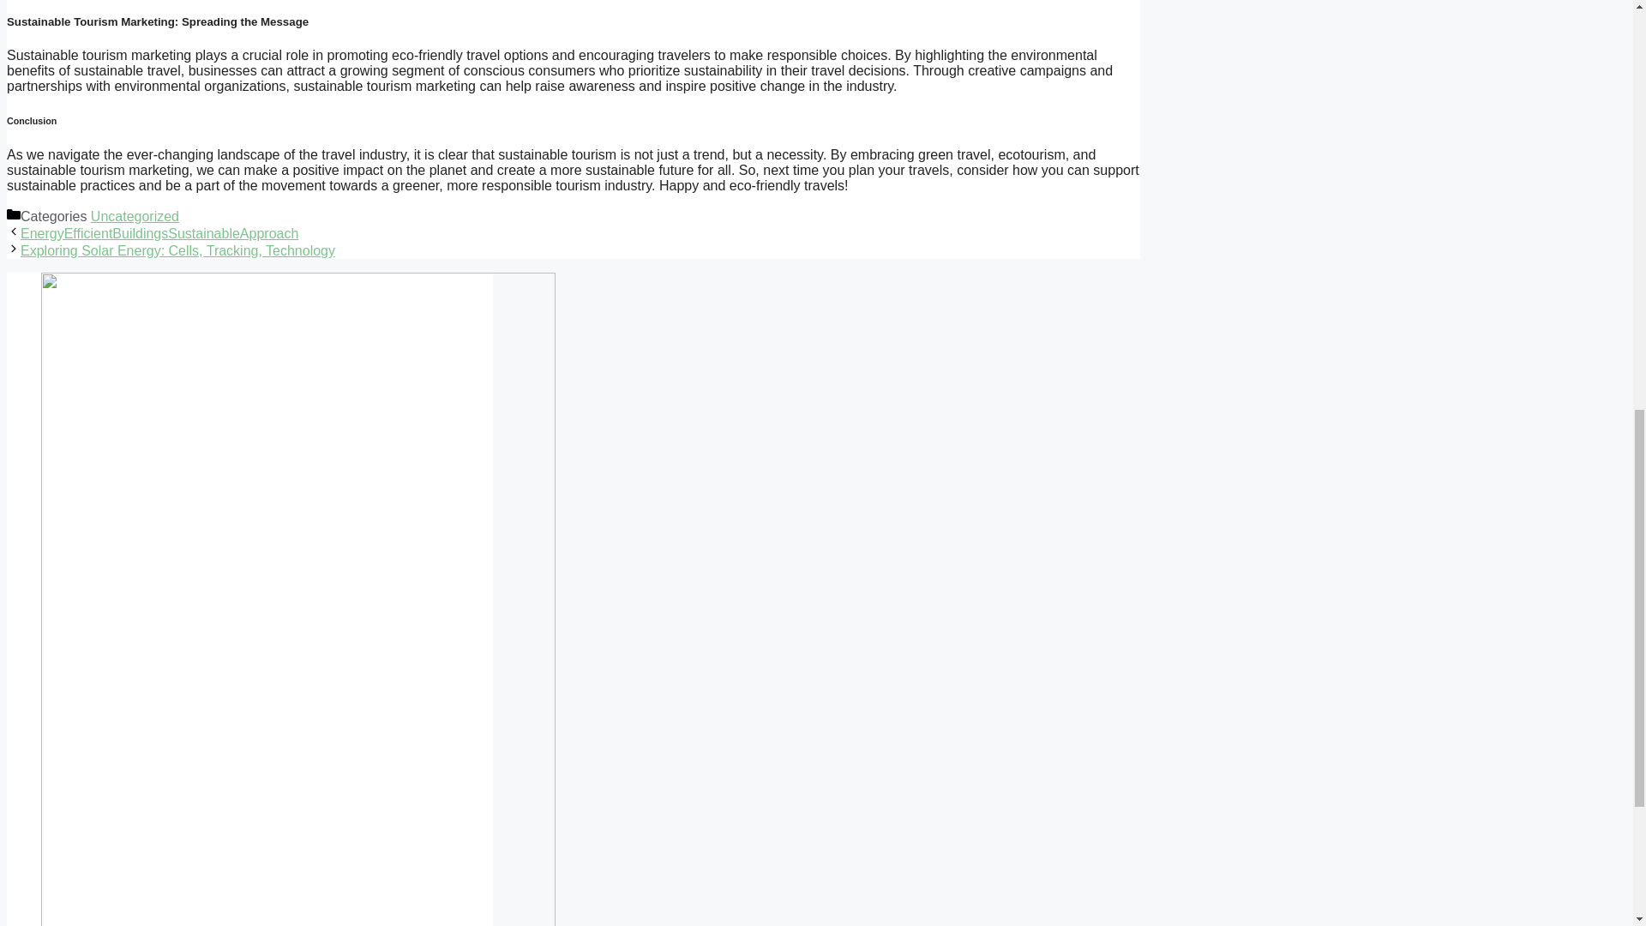 The width and height of the screenshot is (1646, 926). What do you see at coordinates (177, 250) in the screenshot?
I see `Exploring Solar Energy: Cells, Tracking, Technology` at bounding box center [177, 250].